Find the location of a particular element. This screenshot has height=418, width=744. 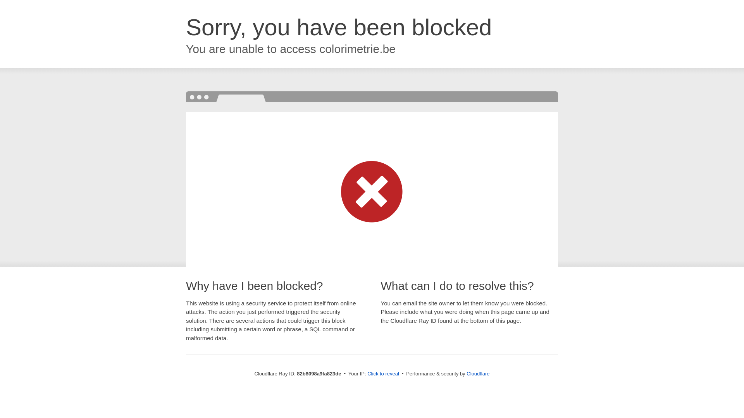

Cloudflare is located at coordinates (478, 374).